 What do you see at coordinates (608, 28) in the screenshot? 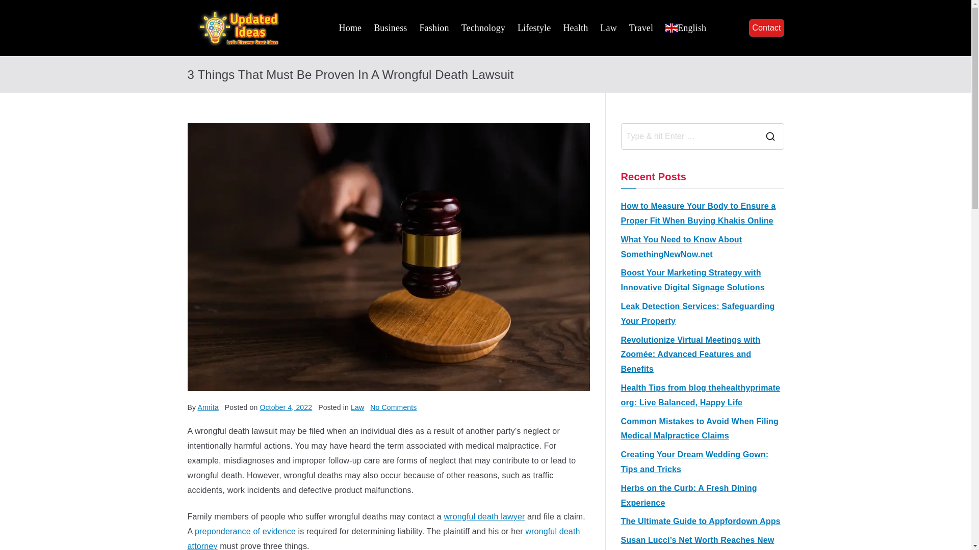
I see `Law` at bounding box center [608, 28].